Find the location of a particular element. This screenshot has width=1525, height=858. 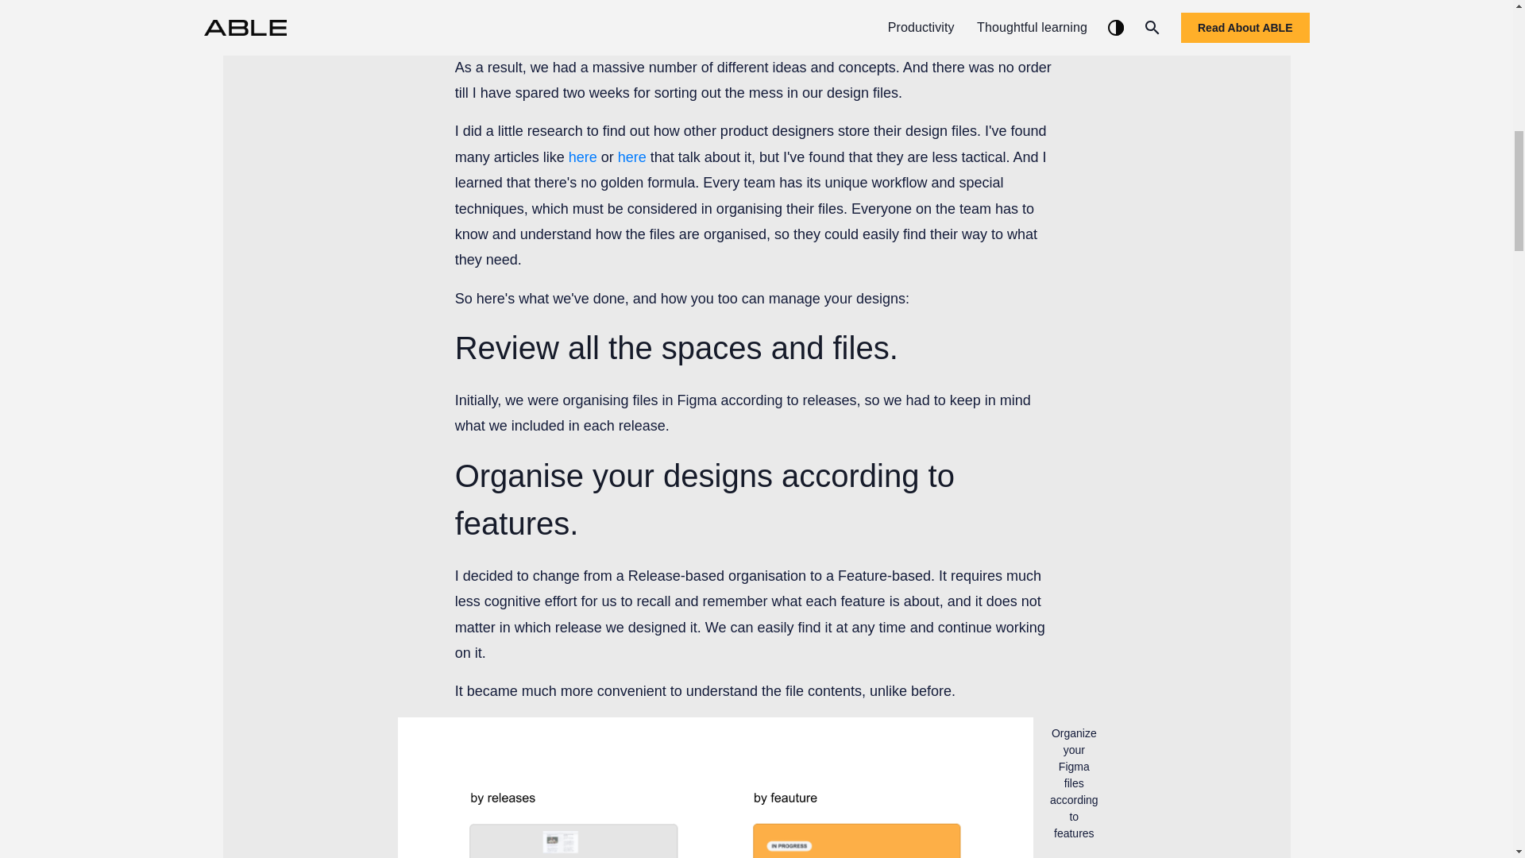

here is located at coordinates (583, 157).